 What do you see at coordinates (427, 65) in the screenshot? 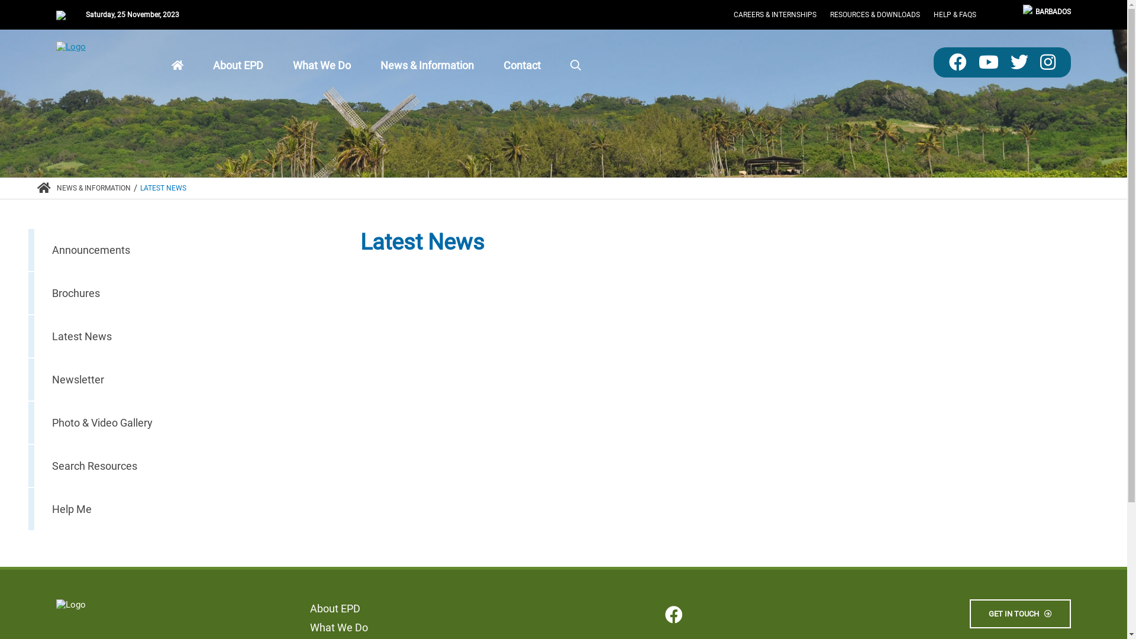
I see `News & Information` at bounding box center [427, 65].